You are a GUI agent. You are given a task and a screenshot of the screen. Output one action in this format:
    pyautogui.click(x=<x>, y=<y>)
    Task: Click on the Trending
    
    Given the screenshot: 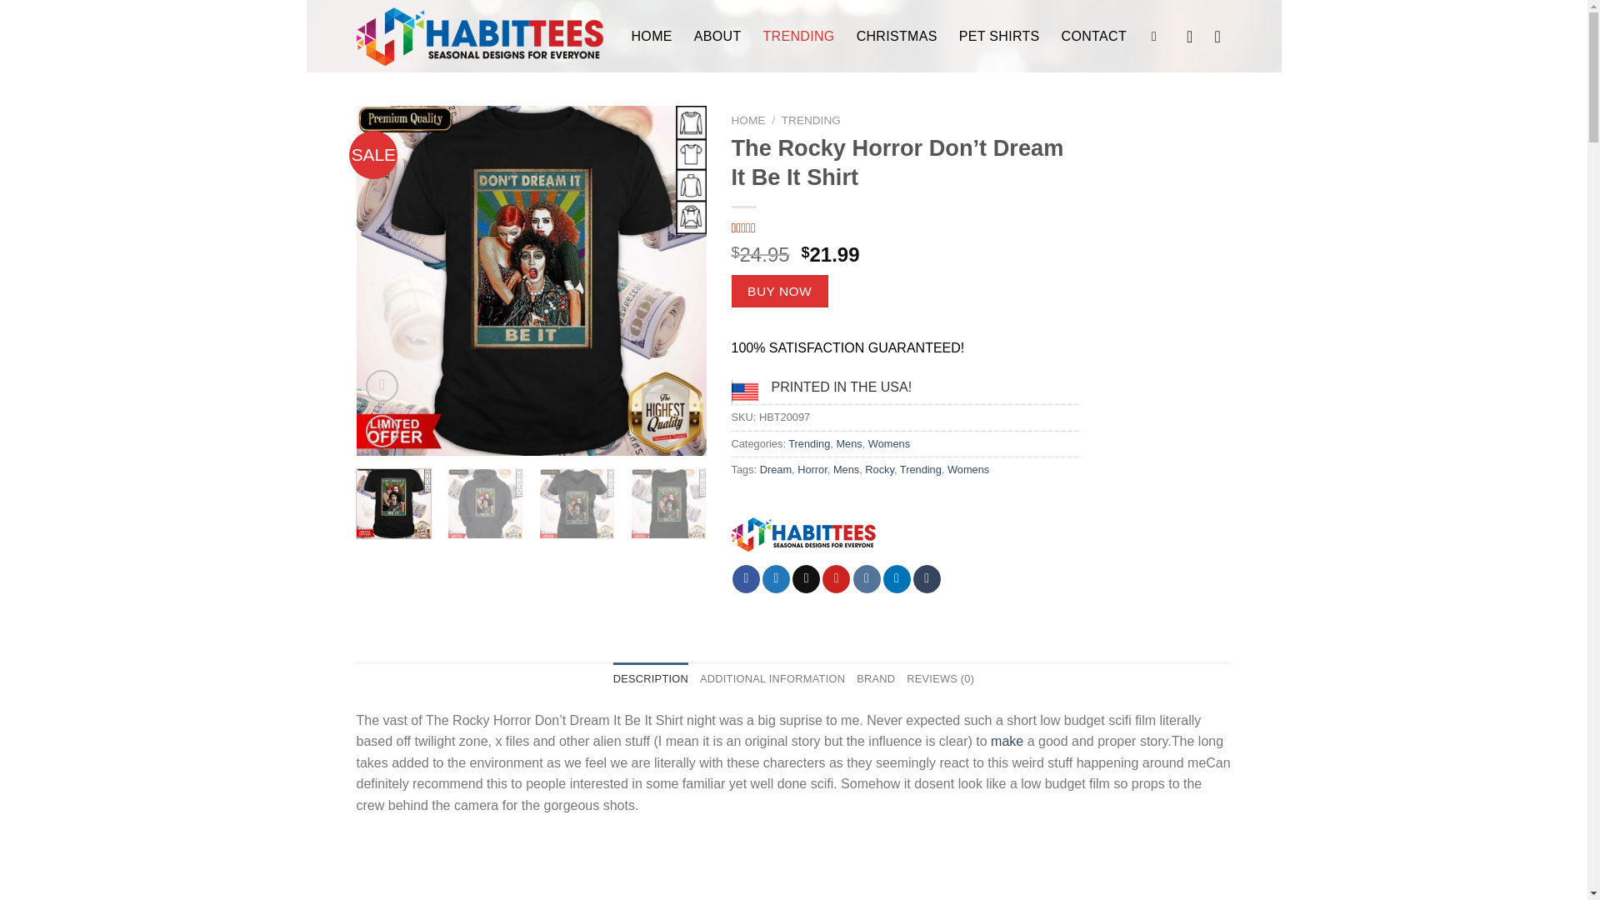 What is the action you would take?
    pyautogui.click(x=809, y=443)
    